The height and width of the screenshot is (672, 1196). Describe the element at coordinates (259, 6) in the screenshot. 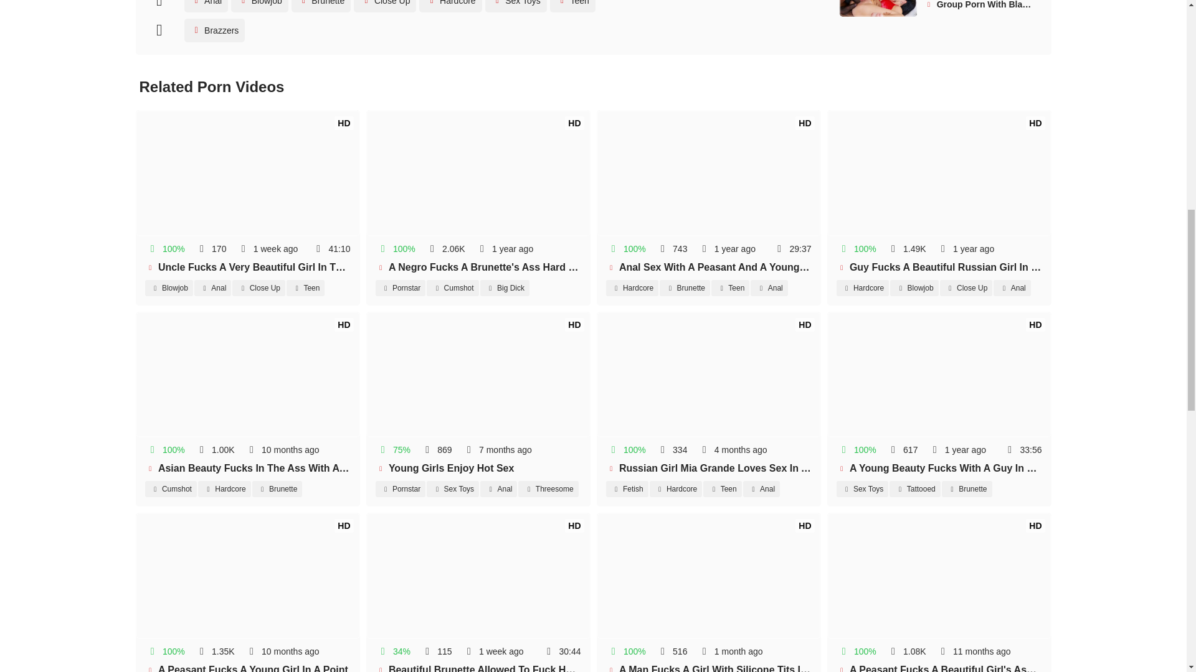

I see `Blowjob` at that location.